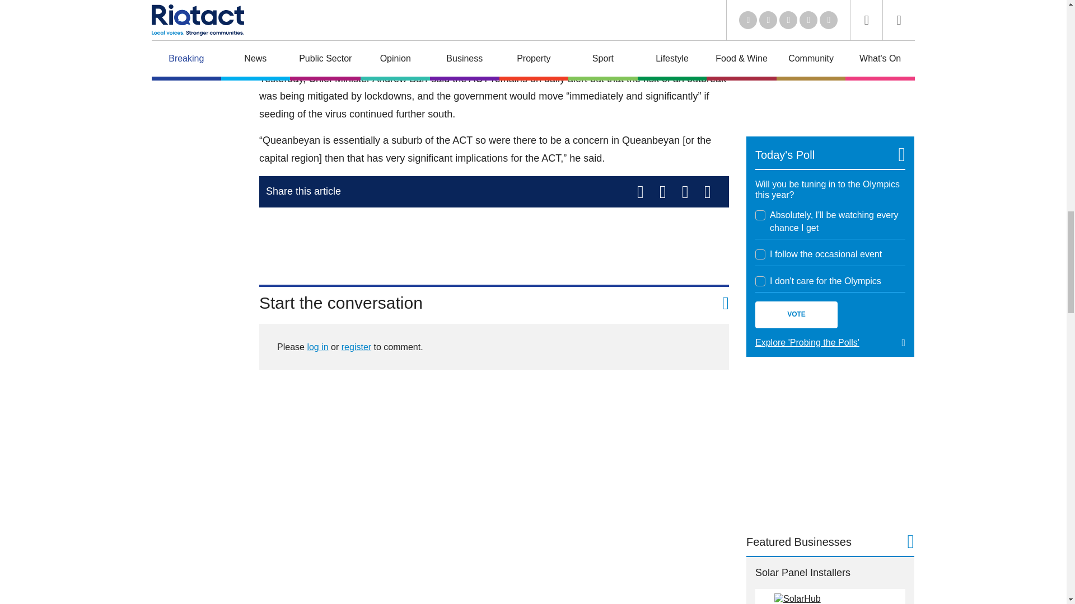  Describe the element at coordinates (760, 281) in the screenshot. I see `2045` at that location.